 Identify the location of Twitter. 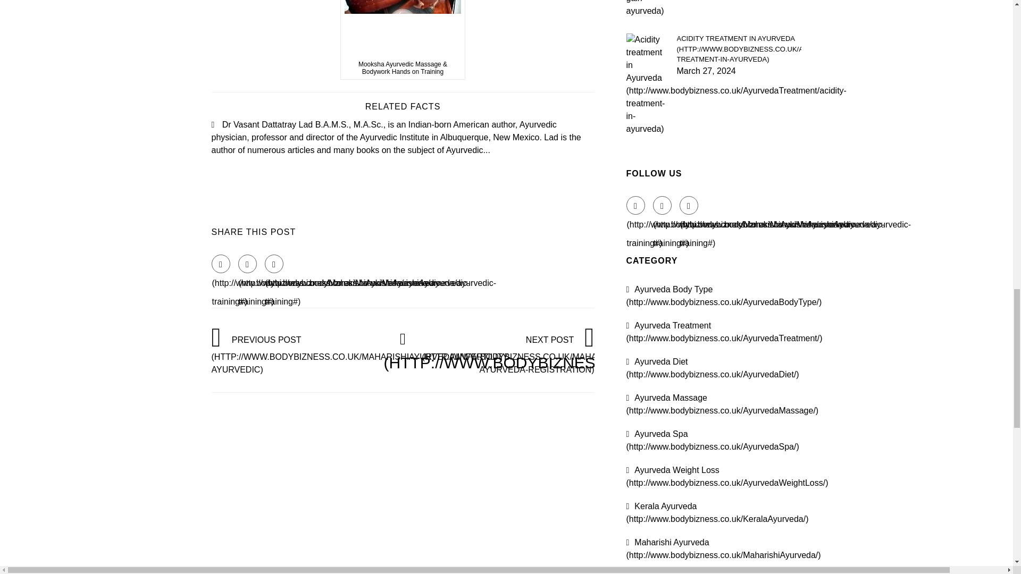
(663, 205).